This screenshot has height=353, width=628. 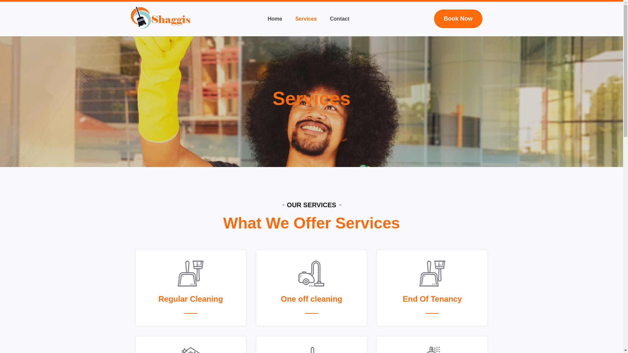 What do you see at coordinates (311, 273) in the screenshot?
I see `hoover-icon` at bounding box center [311, 273].